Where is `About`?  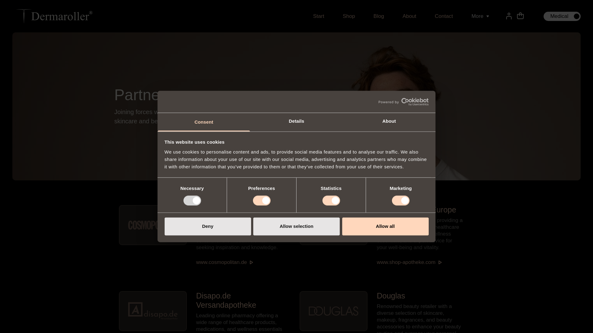
About is located at coordinates (389, 122).